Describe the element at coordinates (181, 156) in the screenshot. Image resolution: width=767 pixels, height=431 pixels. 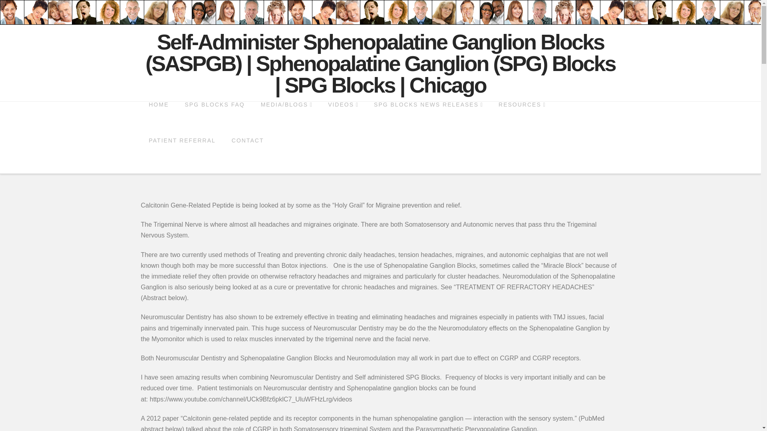
I see `PATIENT REFERRAL` at that location.